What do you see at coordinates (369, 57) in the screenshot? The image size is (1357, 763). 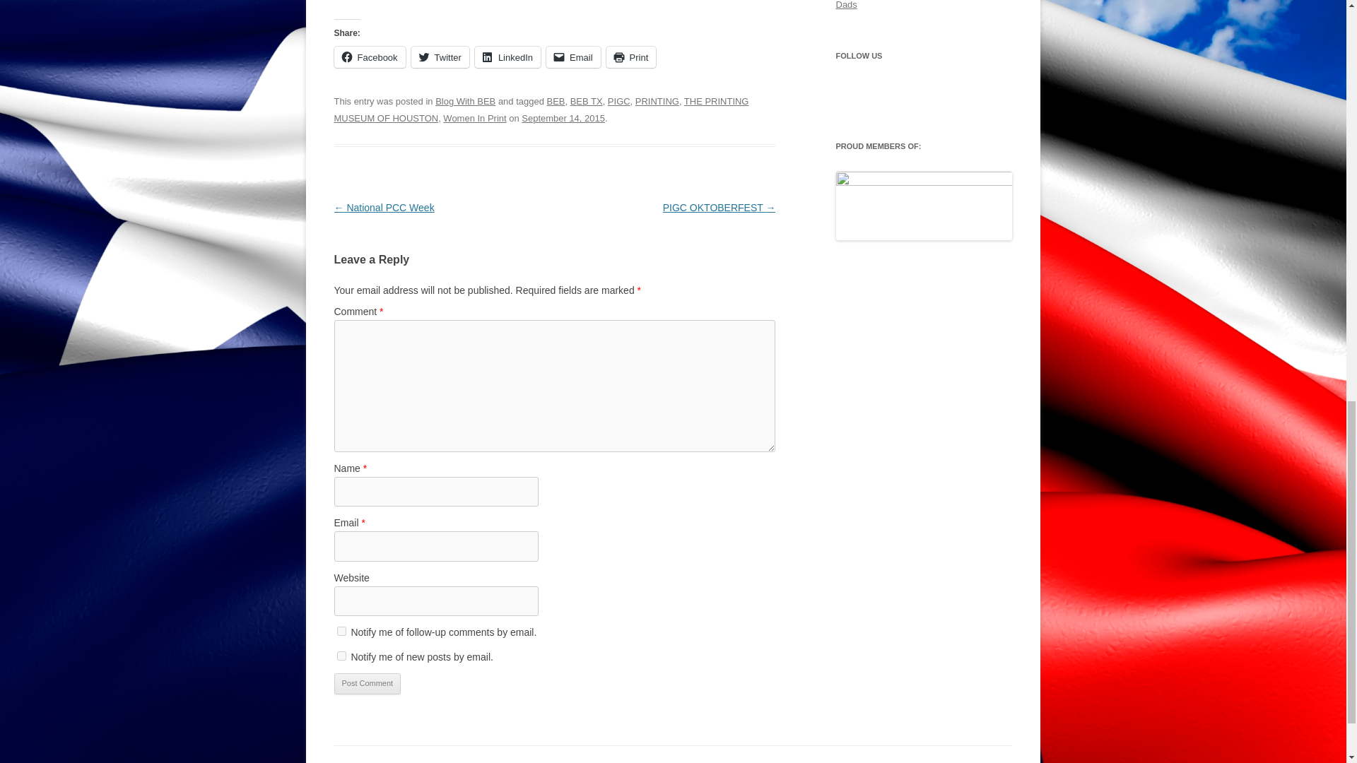 I see `Click to share on Facebook` at bounding box center [369, 57].